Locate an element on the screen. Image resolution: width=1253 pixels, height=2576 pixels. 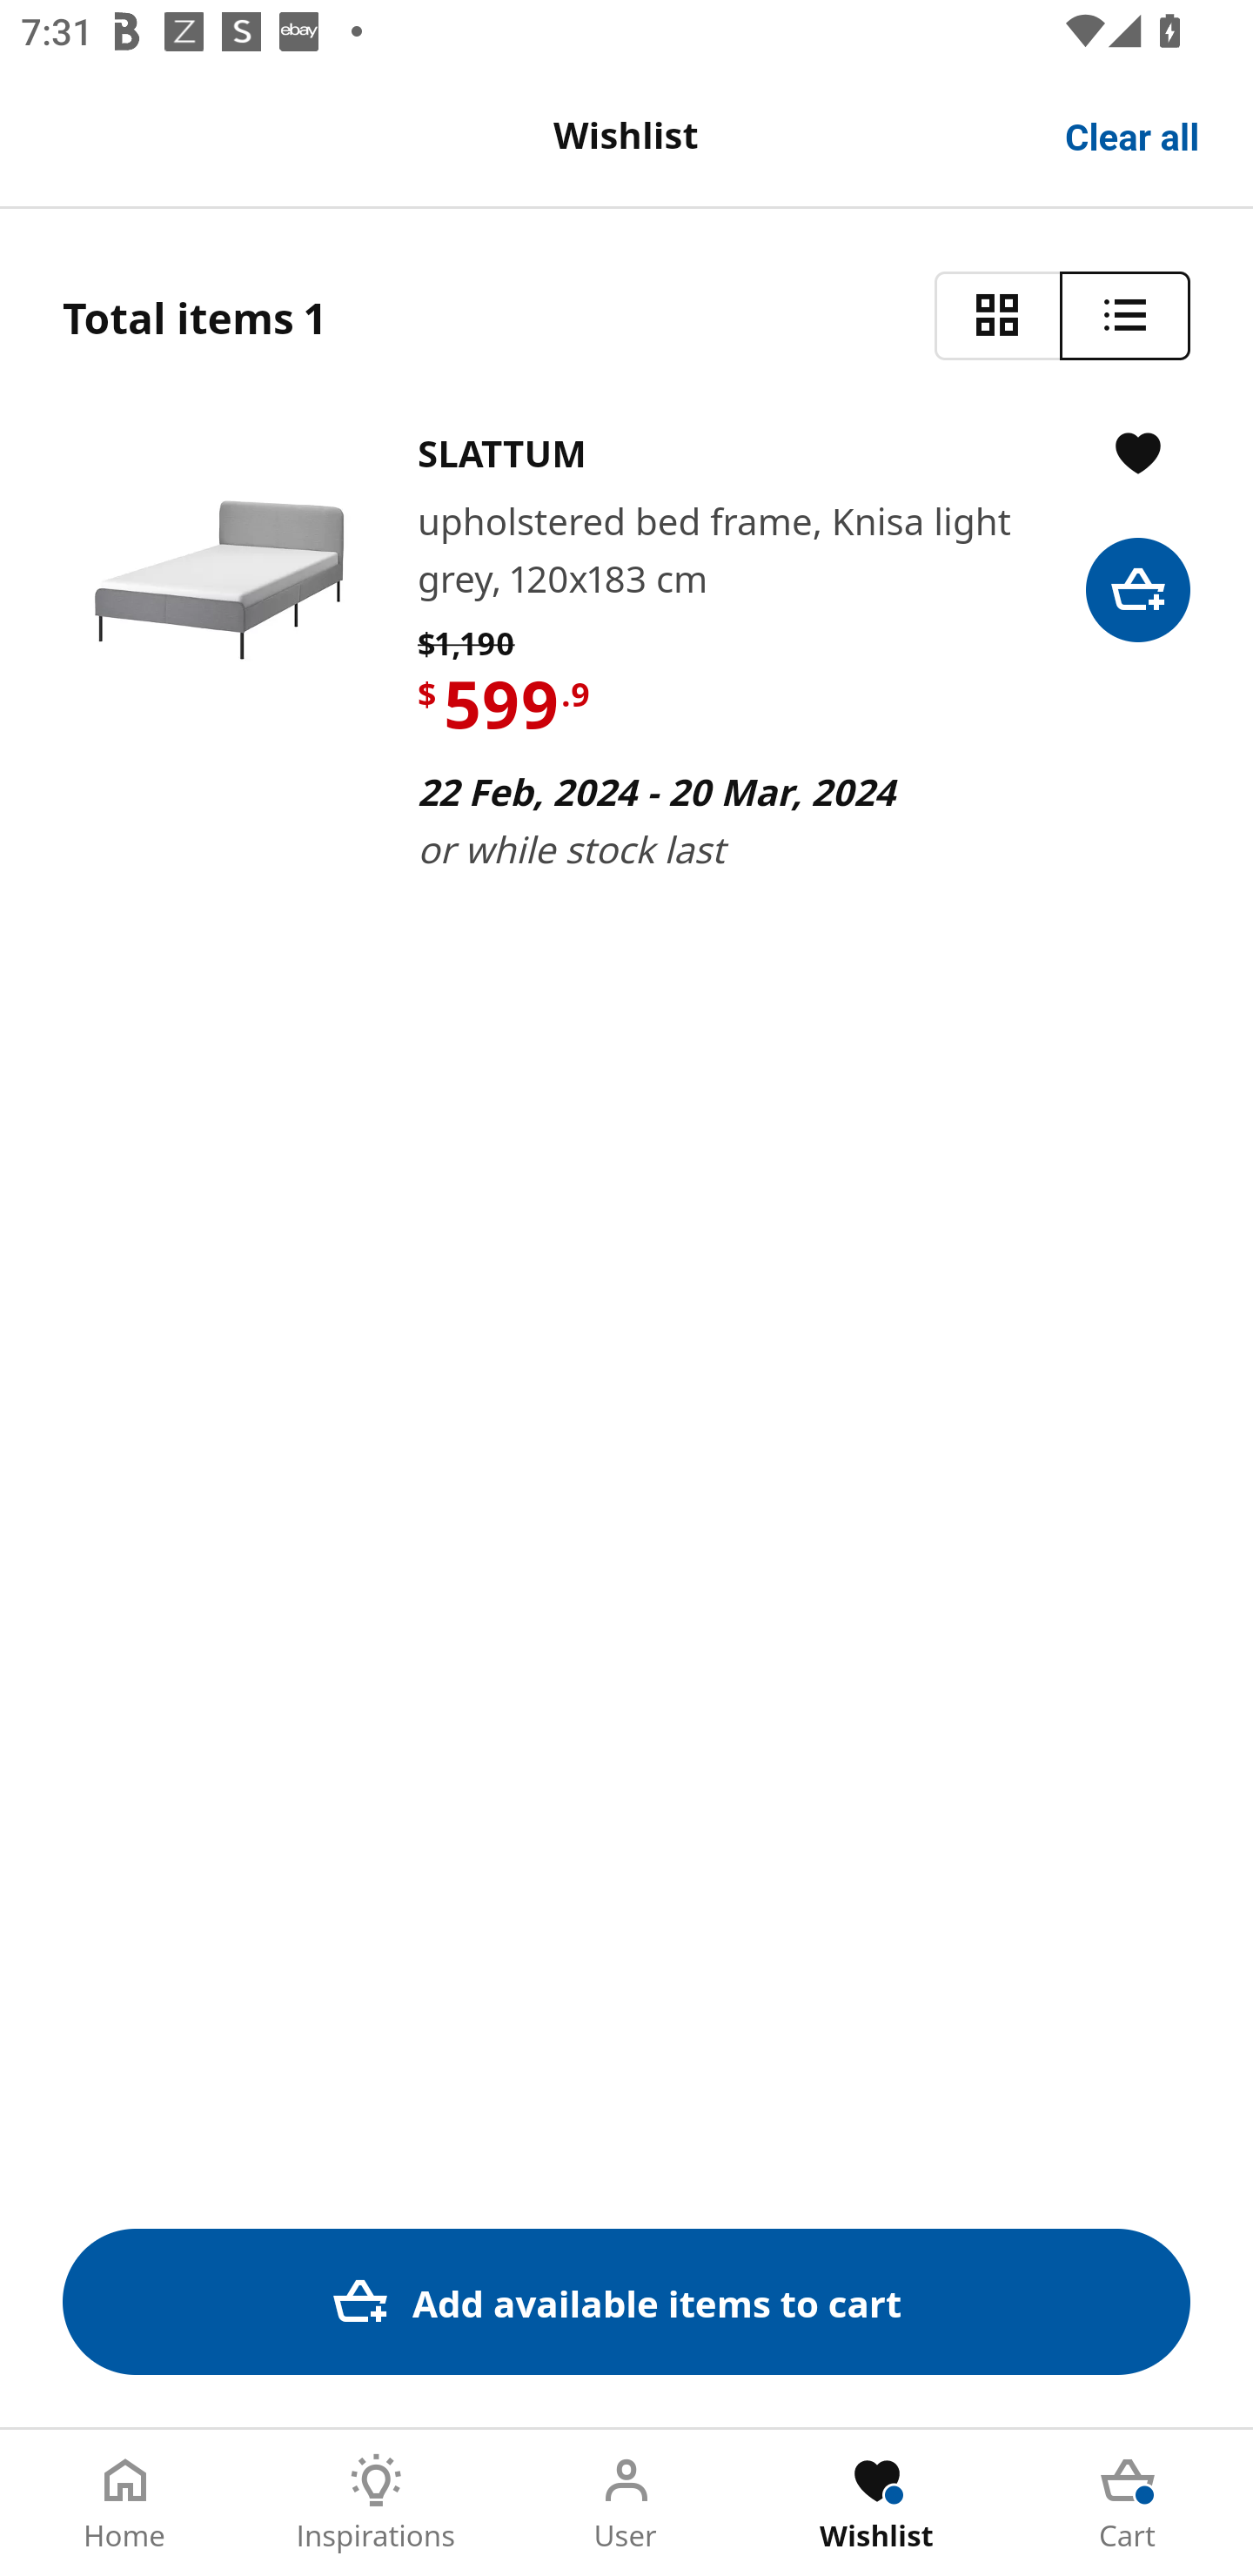
Wishlist
Tab 4 of 5 is located at coordinates (877, 2503).